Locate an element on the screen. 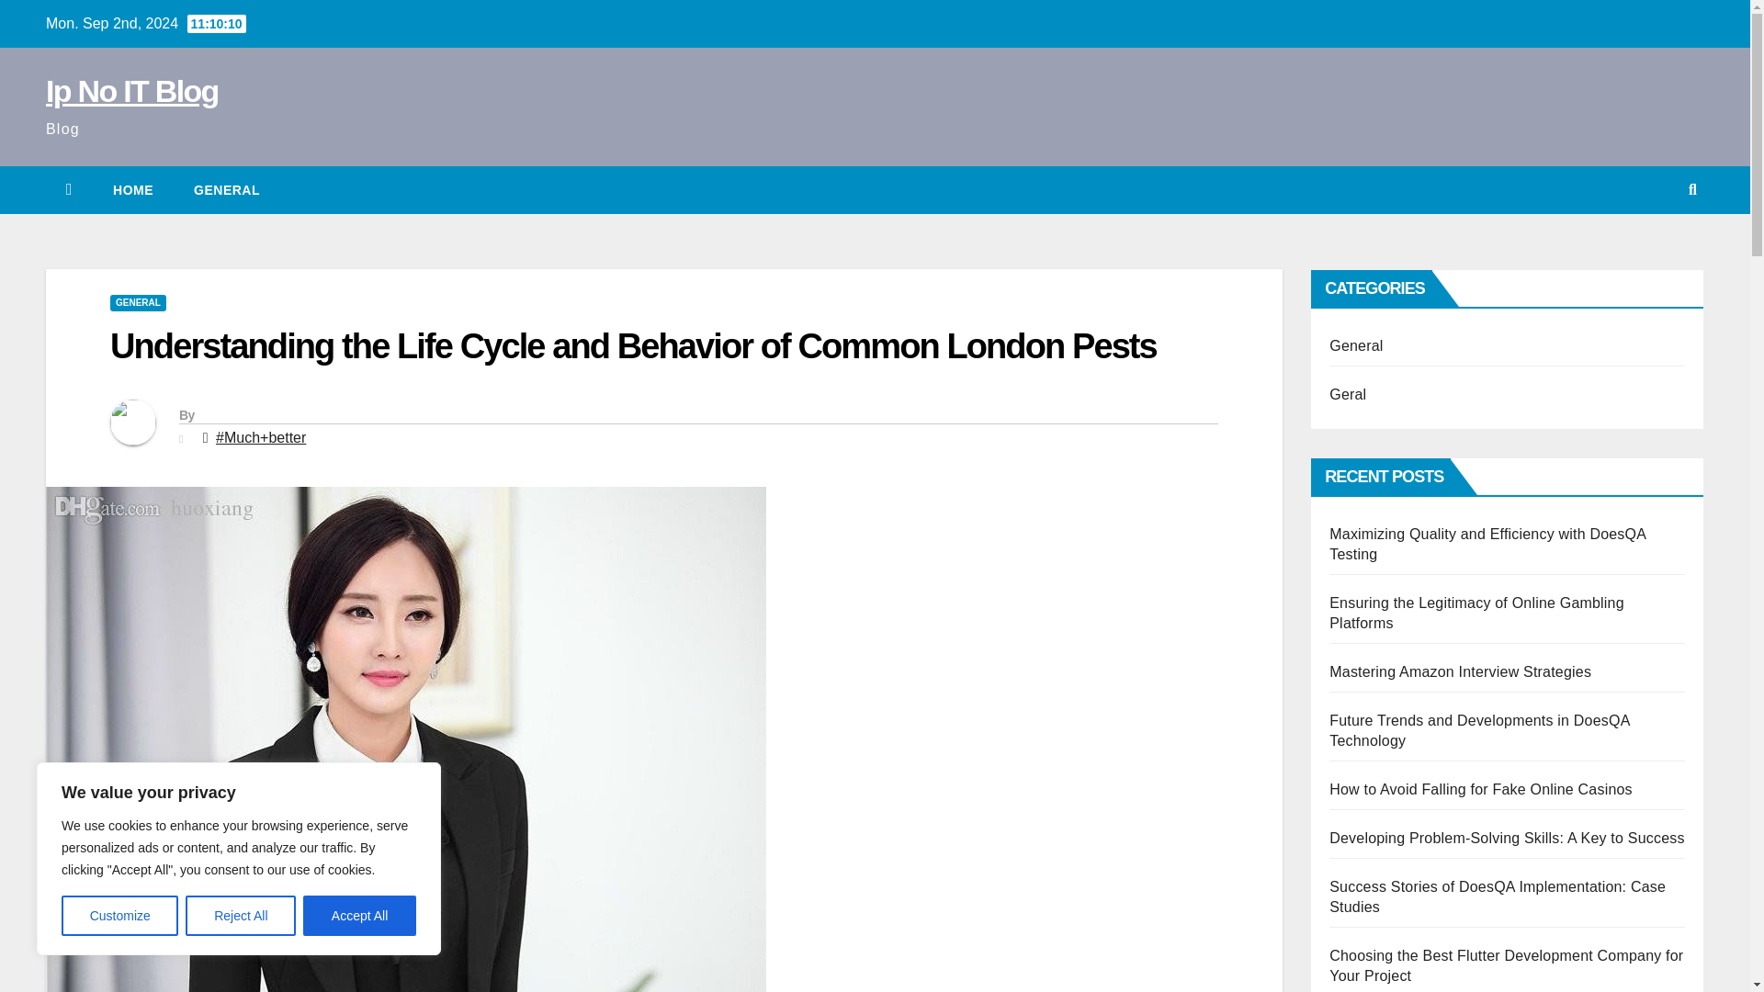 This screenshot has width=1764, height=992. Home is located at coordinates (132, 190).